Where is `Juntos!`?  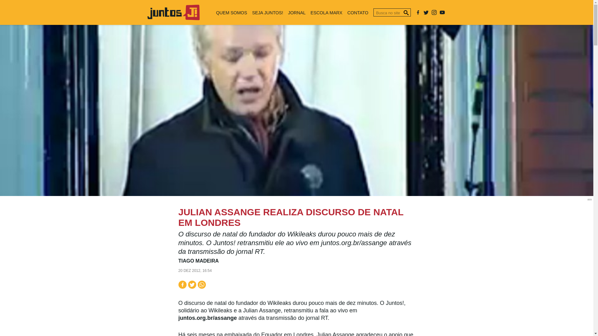
Juntos! is located at coordinates (173, 18).